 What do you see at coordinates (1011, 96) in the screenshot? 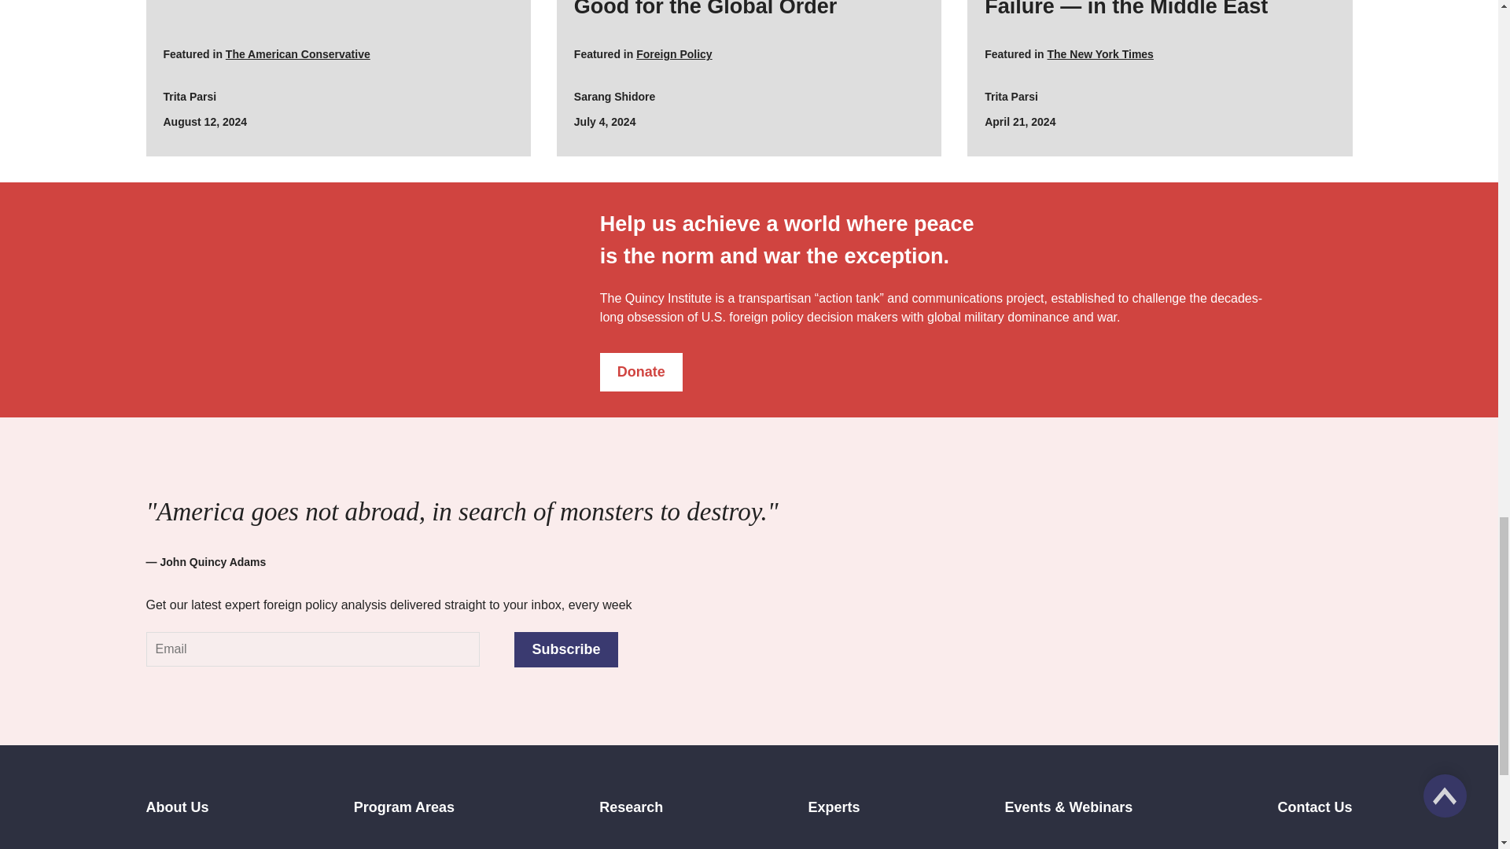
I see `Posts by Trita Parsi` at bounding box center [1011, 96].